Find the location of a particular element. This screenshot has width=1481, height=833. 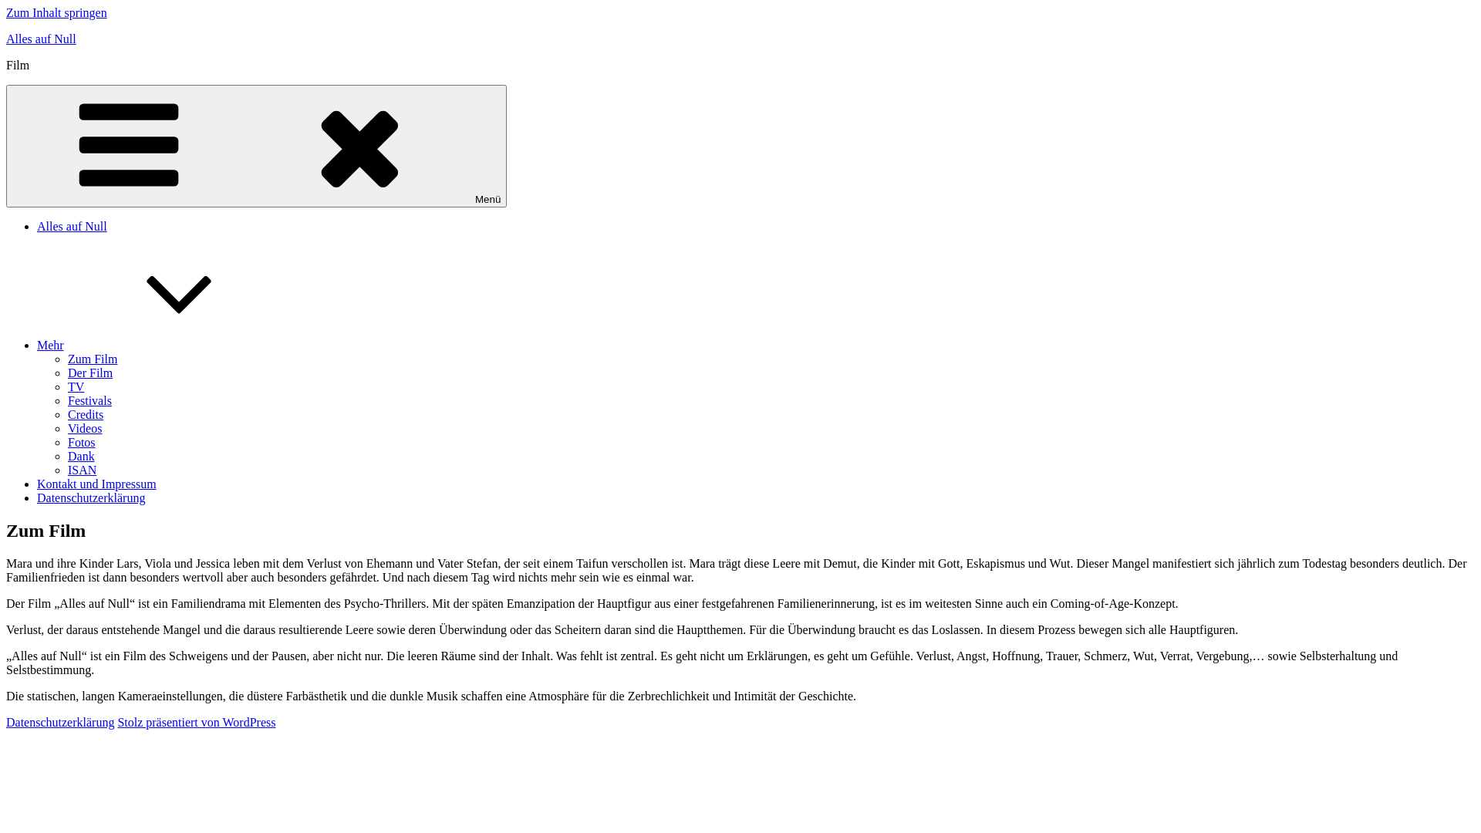

Mehr is located at coordinates (167, 346).